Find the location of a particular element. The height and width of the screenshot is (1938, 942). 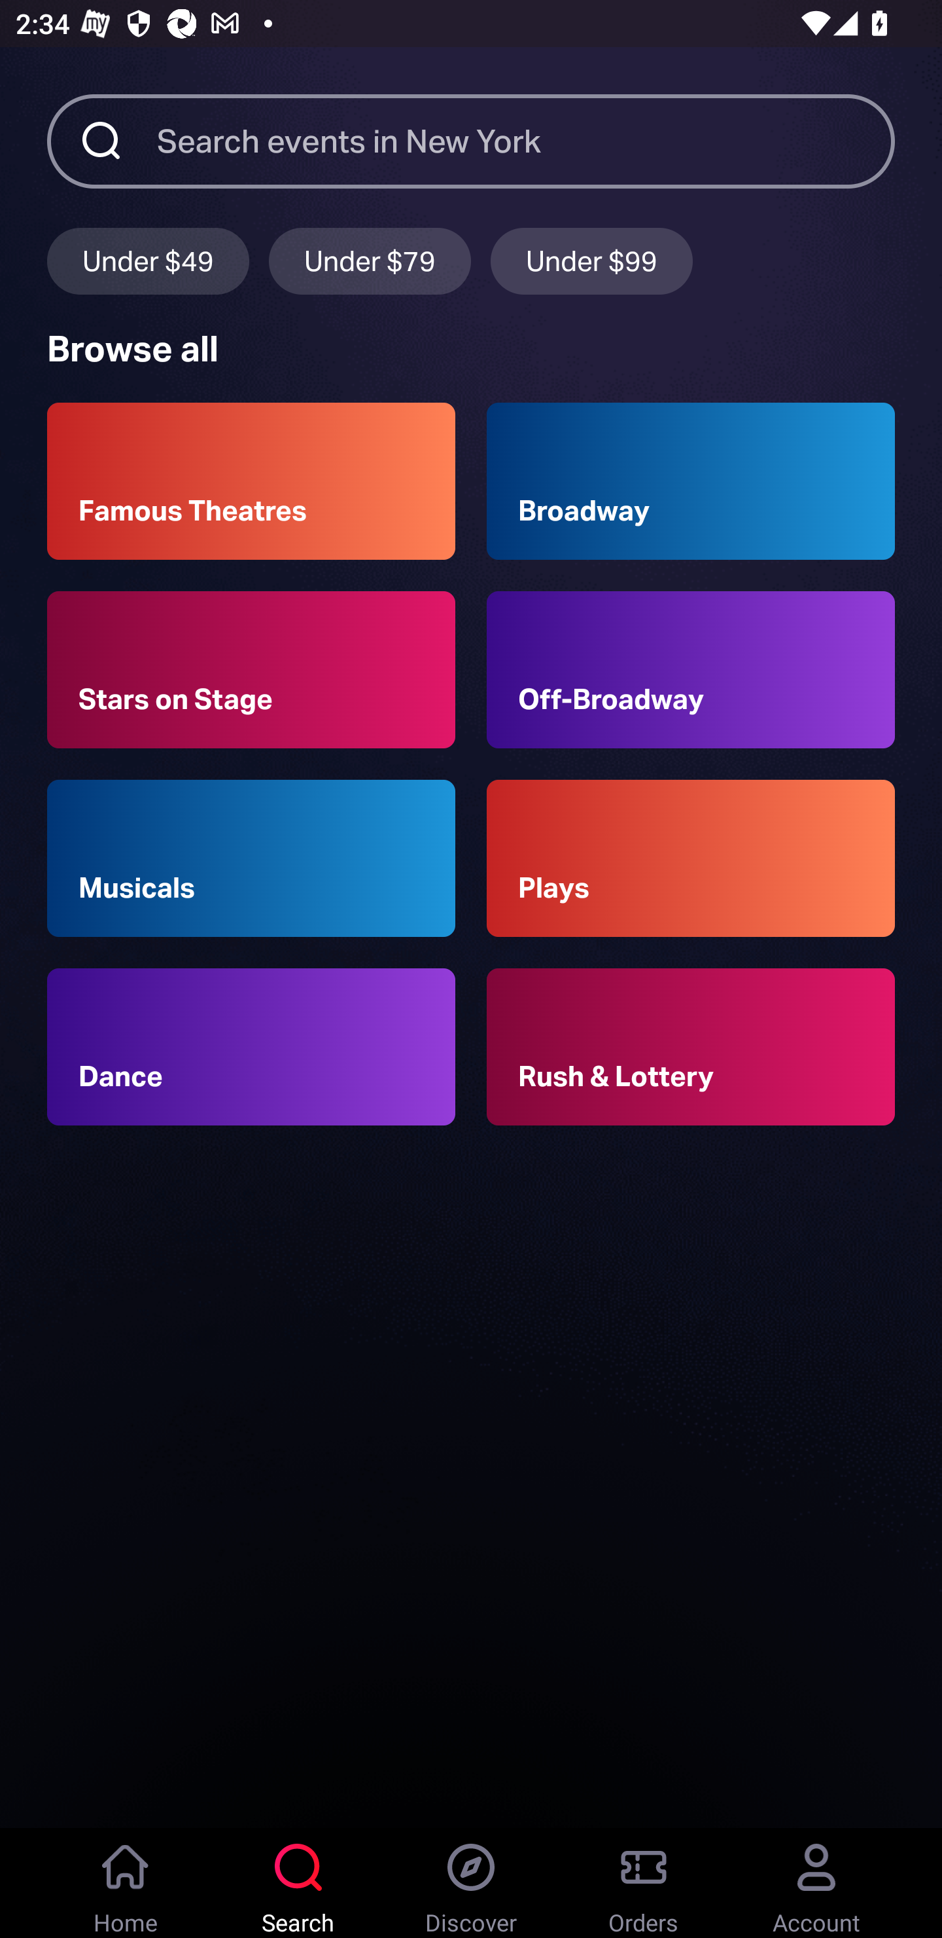

Under $49 is located at coordinates (148, 261).